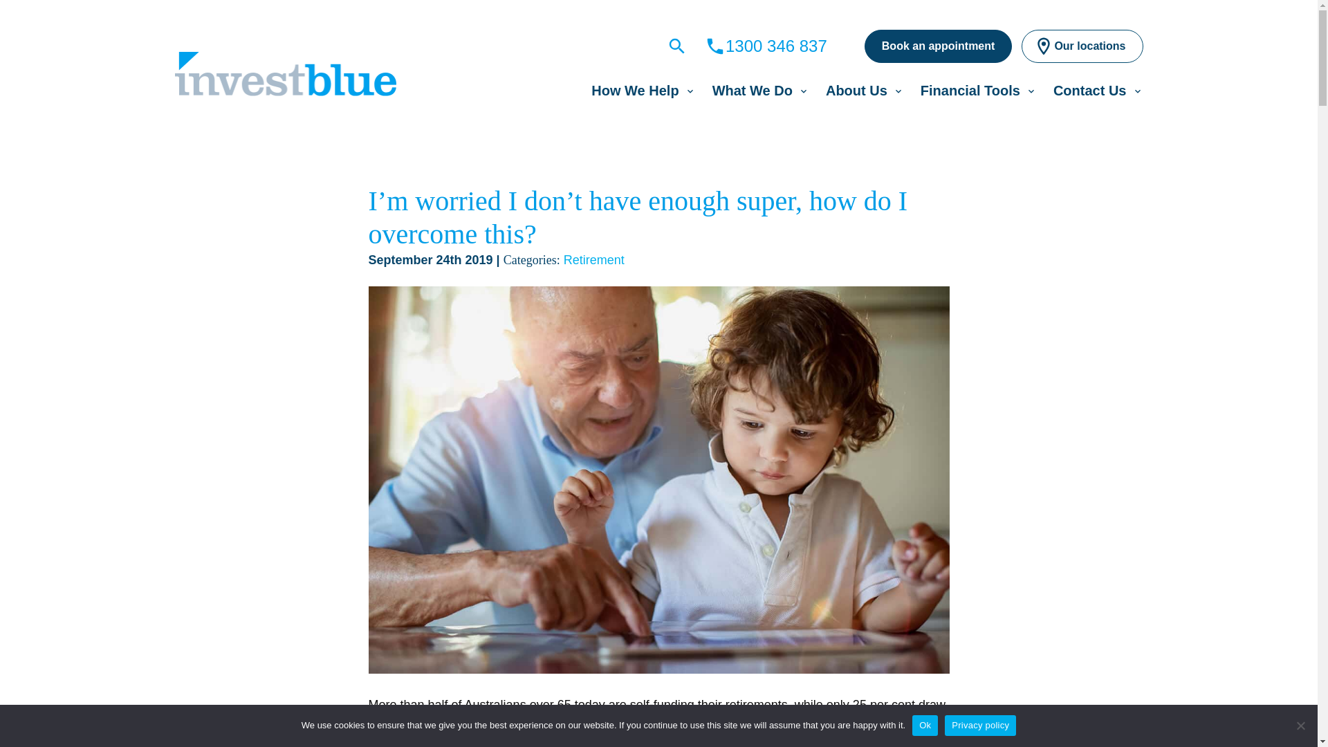 The width and height of the screenshot is (1328, 747). What do you see at coordinates (1089, 90) in the screenshot?
I see `Contact Us` at bounding box center [1089, 90].